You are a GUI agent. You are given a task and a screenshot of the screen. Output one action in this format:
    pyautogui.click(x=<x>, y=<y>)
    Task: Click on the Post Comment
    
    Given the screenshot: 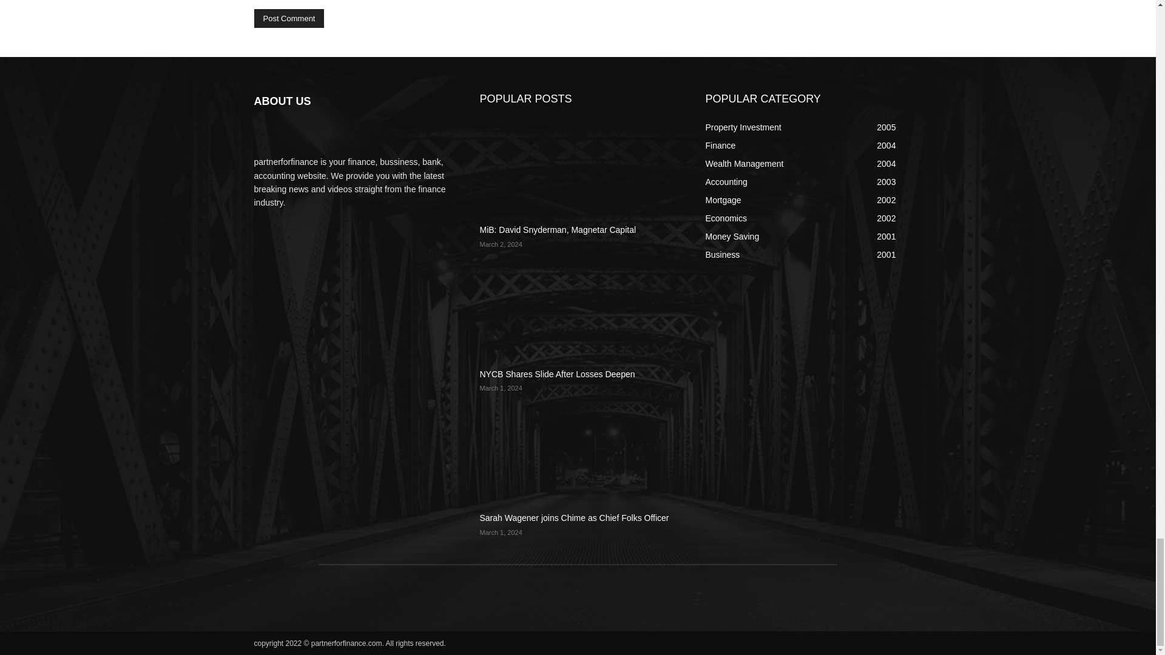 What is the action you would take?
    pyautogui.click(x=289, y=18)
    